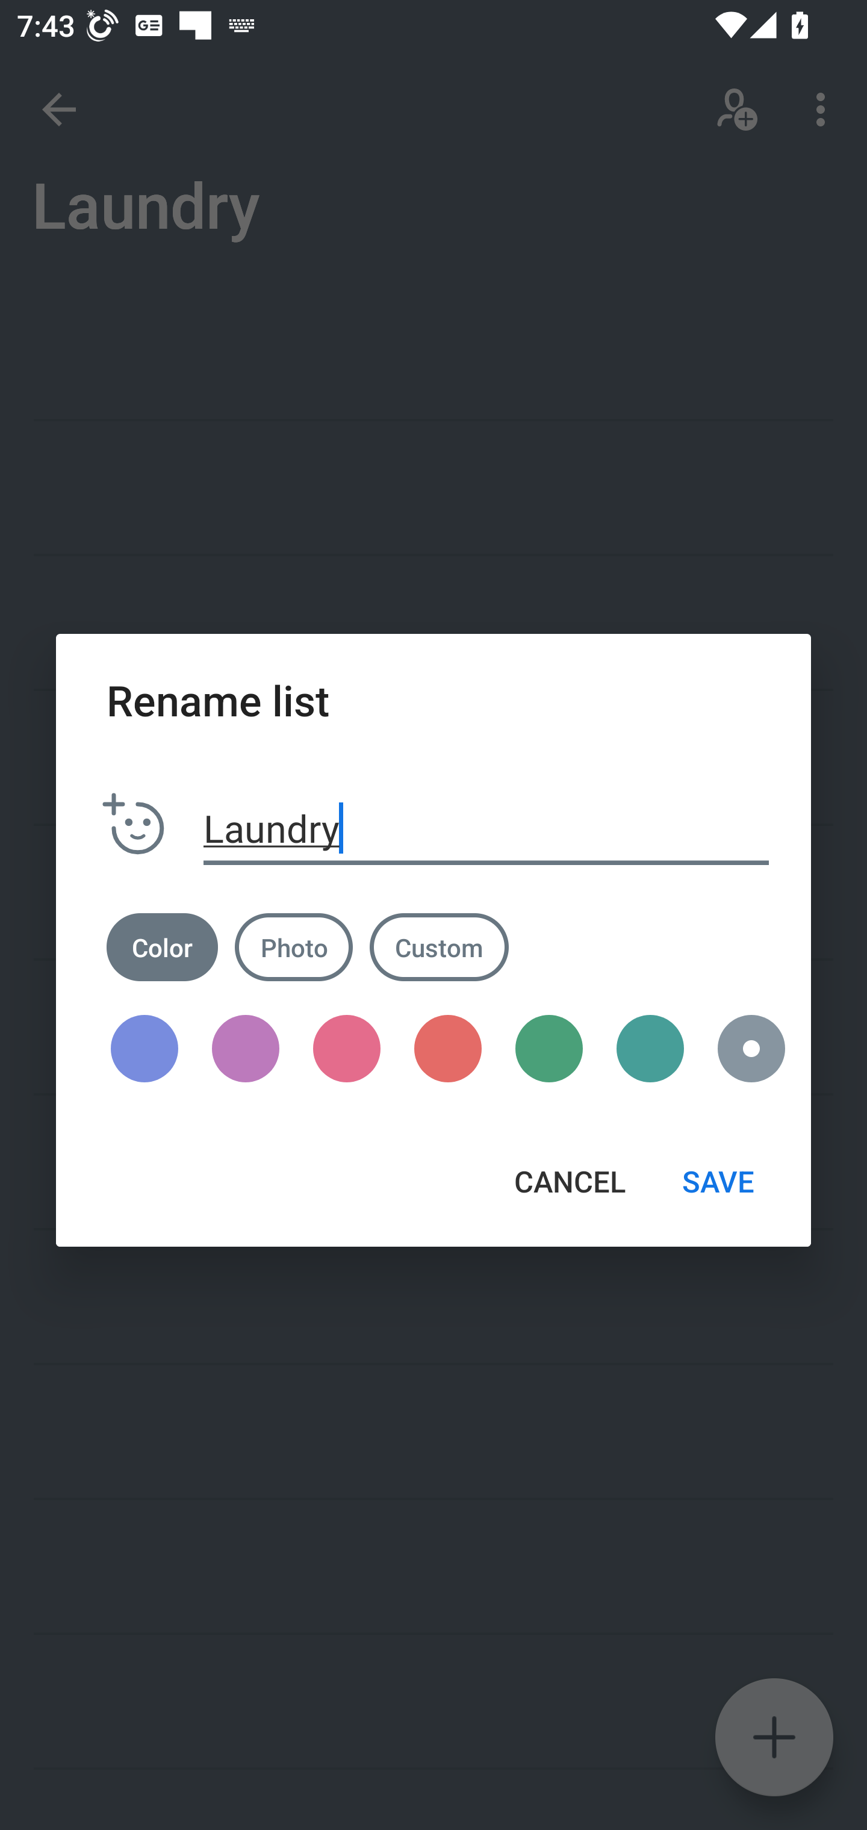 This screenshot has height=1830, width=867. What do you see at coordinates (144, 1049) in the screenshot?
I see `Dark blue` at bounding box center [144, 1049].